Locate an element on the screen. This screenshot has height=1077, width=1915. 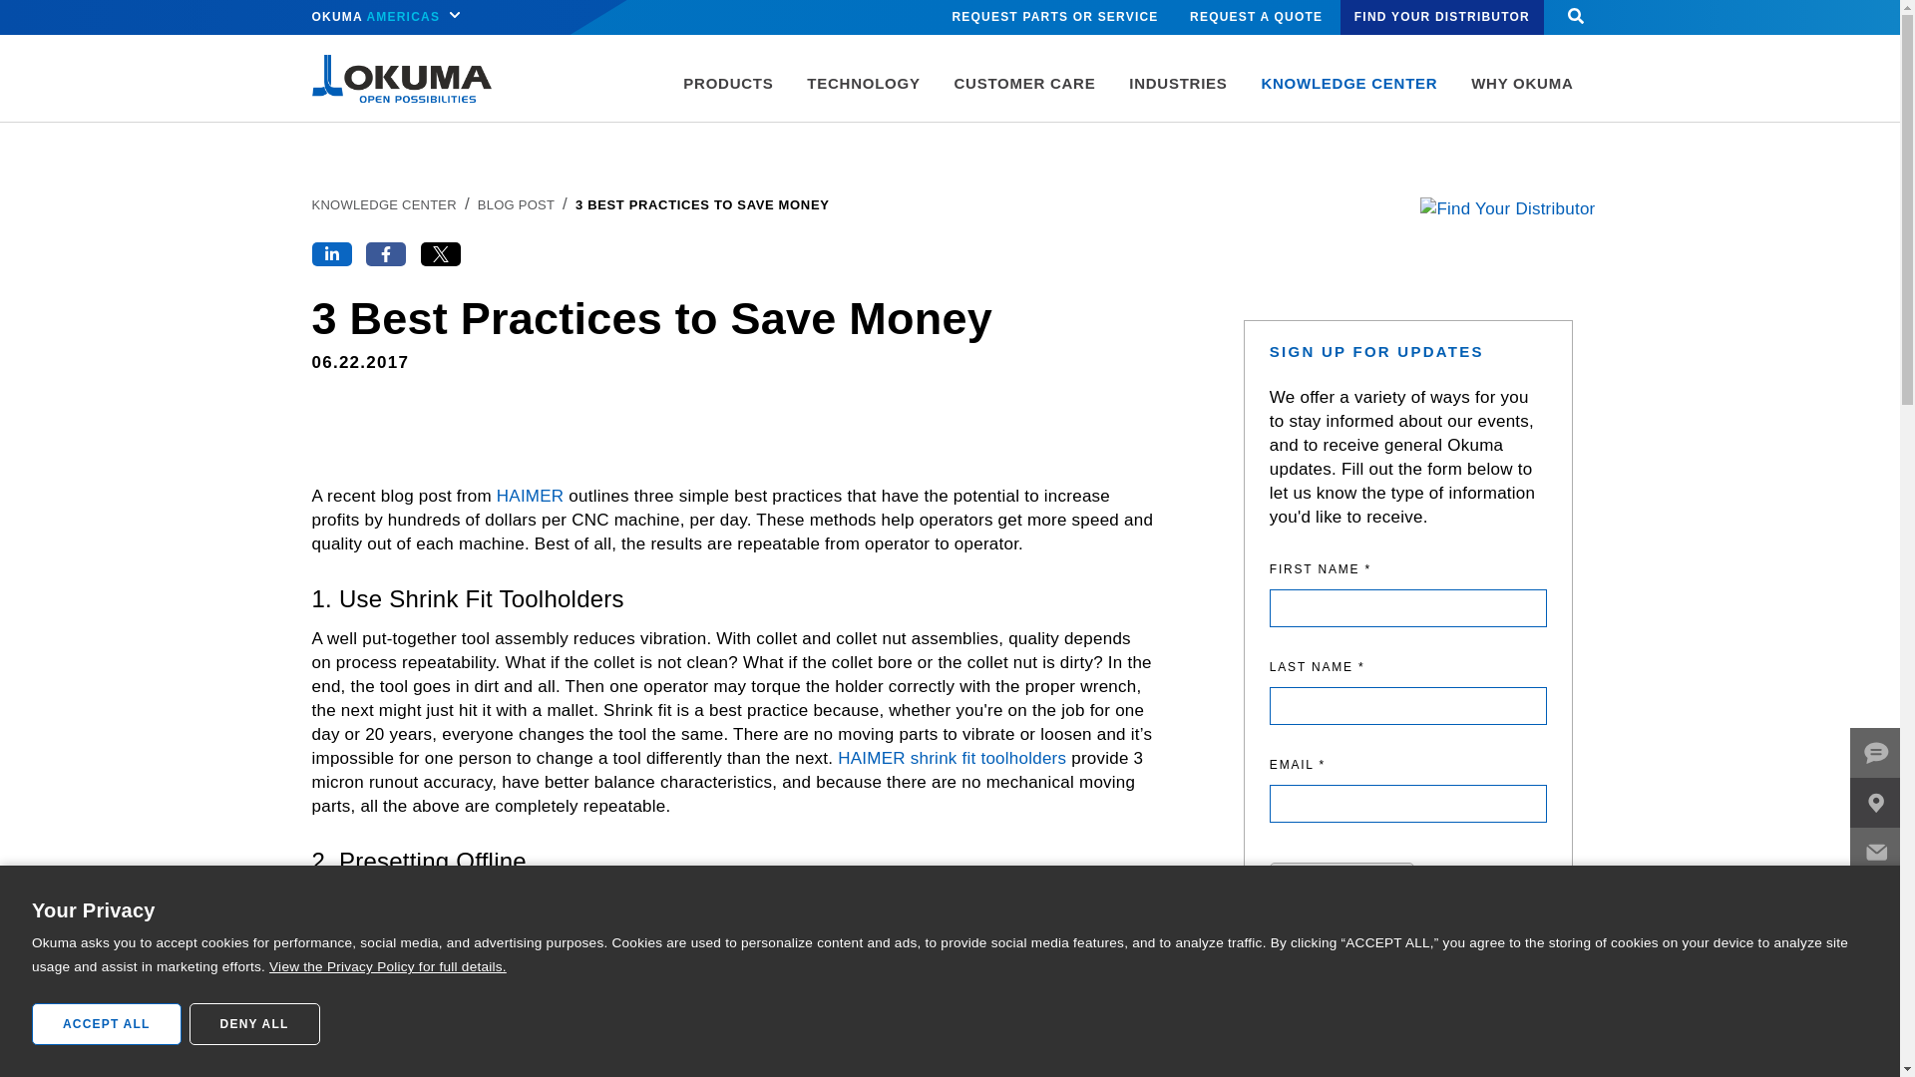
OKUMA AMERICAS is located at coordinates (389, 17).